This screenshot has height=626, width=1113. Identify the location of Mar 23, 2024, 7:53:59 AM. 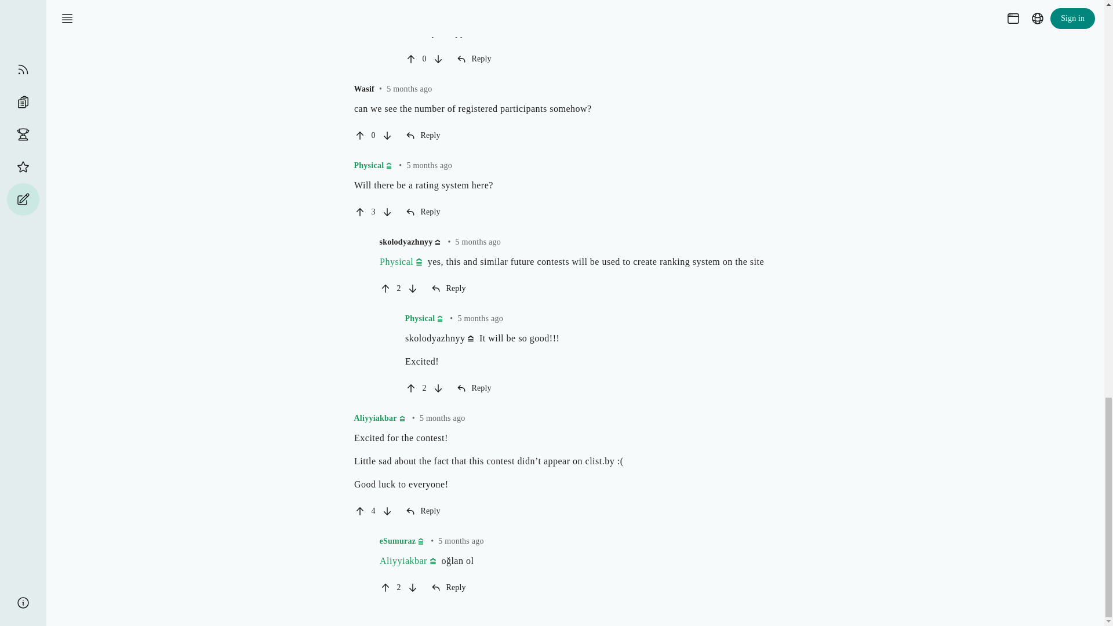
(429, 165).